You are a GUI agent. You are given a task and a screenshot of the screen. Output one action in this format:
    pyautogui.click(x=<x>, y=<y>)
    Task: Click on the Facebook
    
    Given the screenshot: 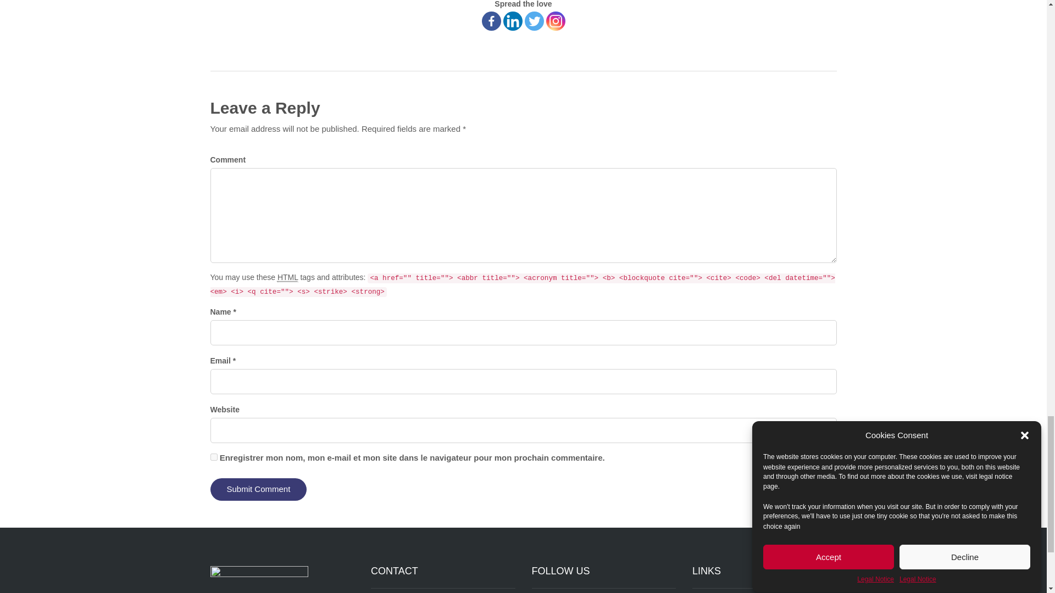 What is the action you would take?
    pyautogui.click(x=490, y=21)
    